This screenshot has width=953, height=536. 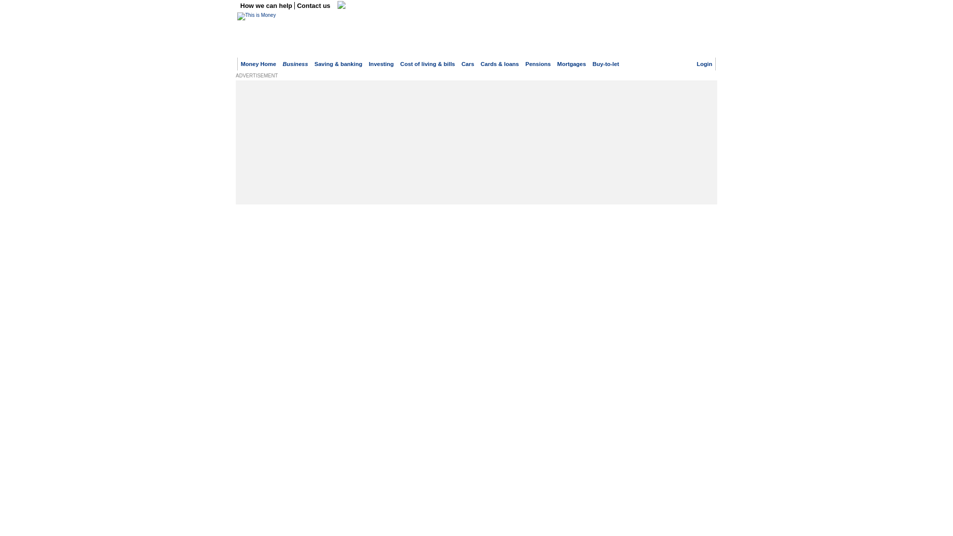 What do you see at coordinates (468, 64) in the screenshot?
I see `Cars` at bounding box center [468, 64].